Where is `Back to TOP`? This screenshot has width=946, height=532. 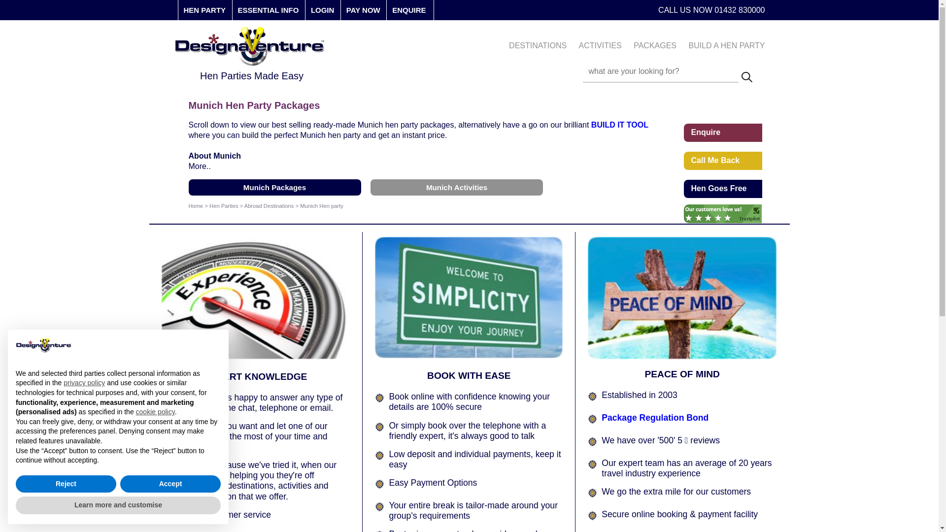
Back to TOP is located at coordinates (723, 267).